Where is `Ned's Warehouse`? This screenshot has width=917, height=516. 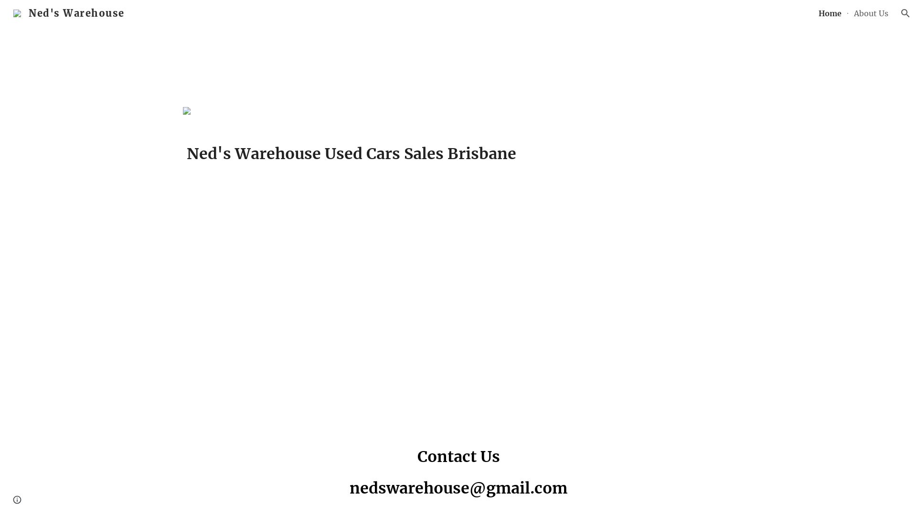 Ned's Warehouse is located at coordinates (69, 12).